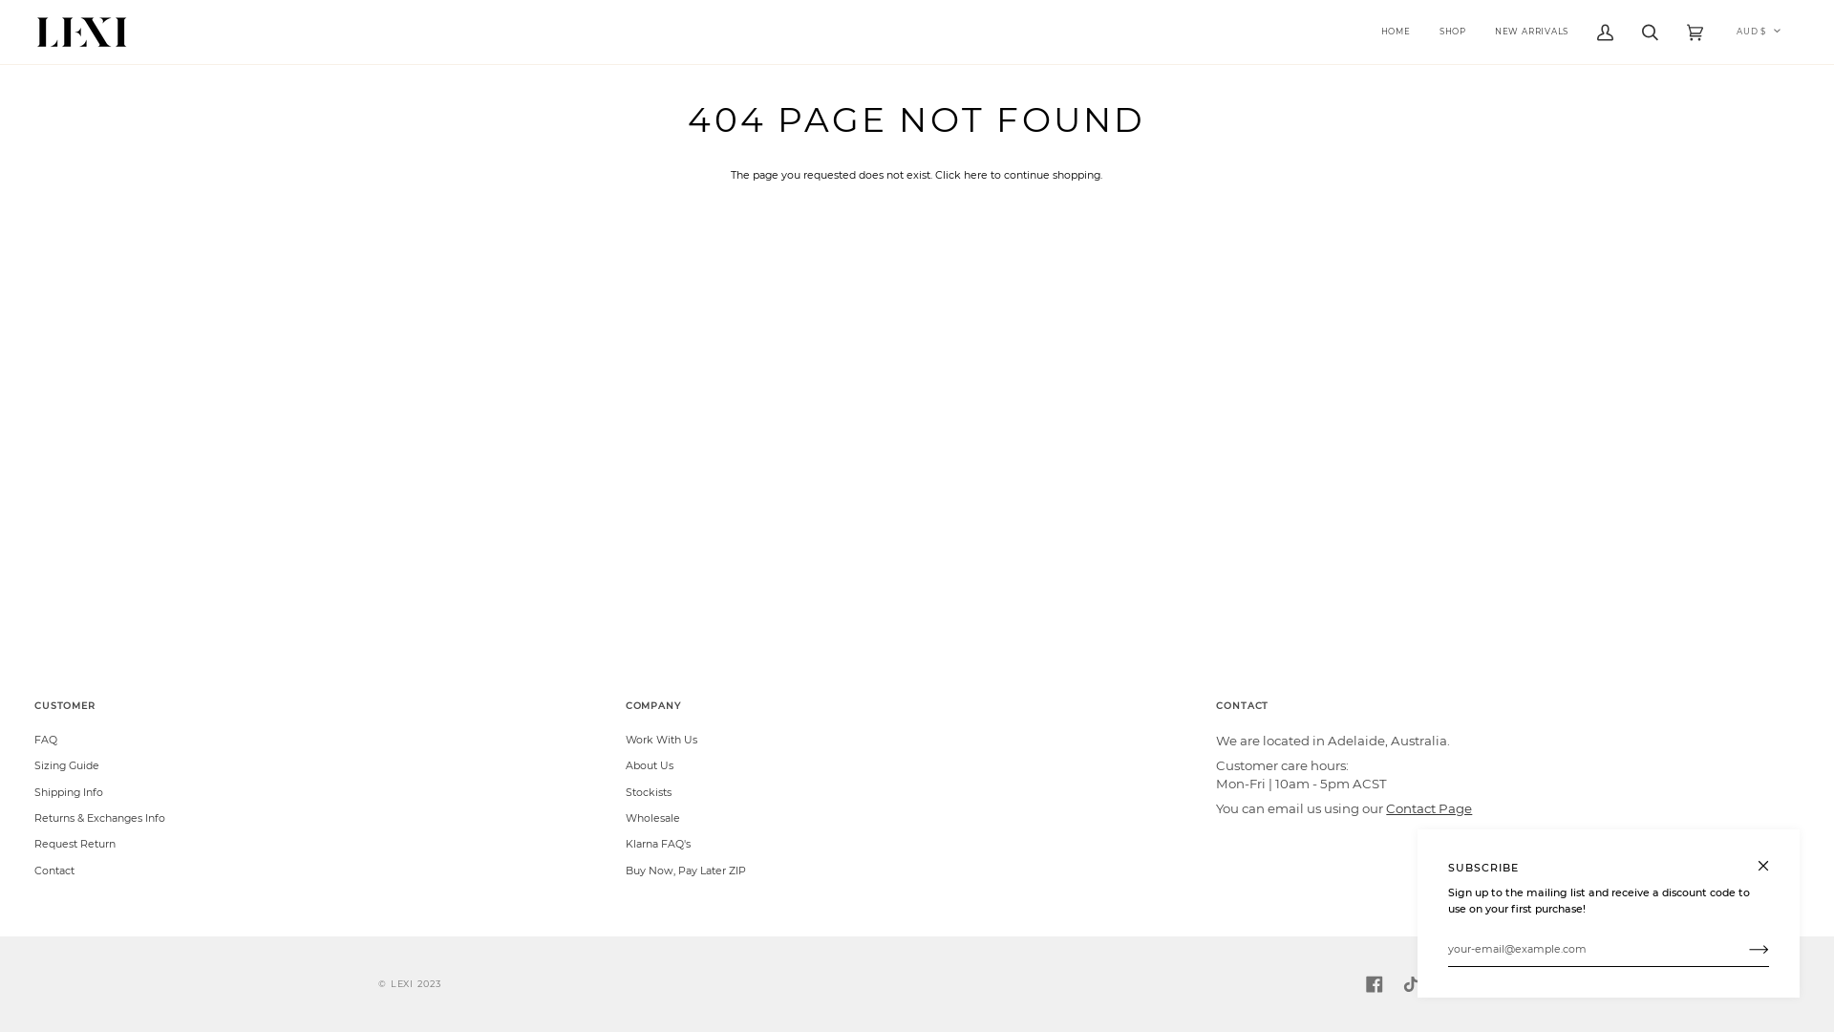 This screenshot has height=1032, width=1834. Describe the element at coordinates (46, 740) in the screenshot. I see `FAQ` at that location.